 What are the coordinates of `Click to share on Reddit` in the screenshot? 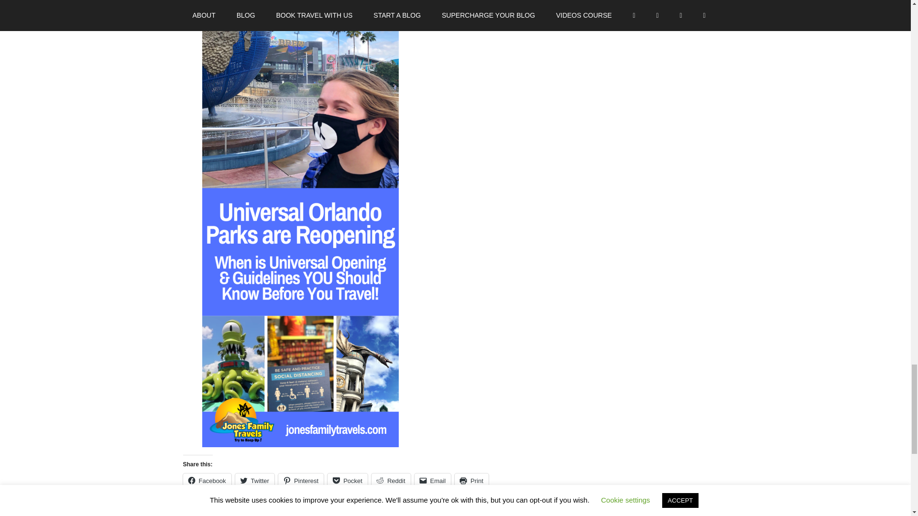 It's located at (391, 481).